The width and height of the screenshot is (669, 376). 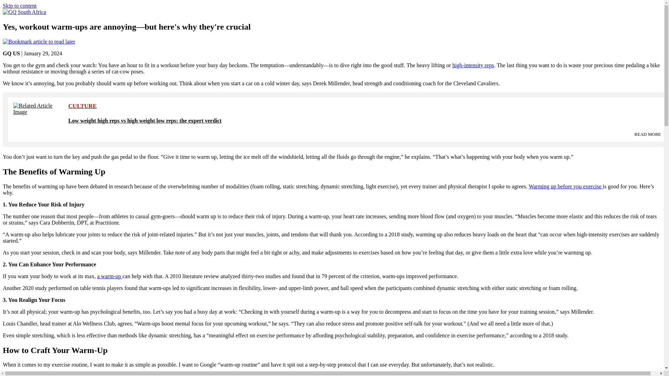 What do you see at coordinates (473, 65) in the screenshot?
I see `high-intensity reps` at bounding box center [473, 65].